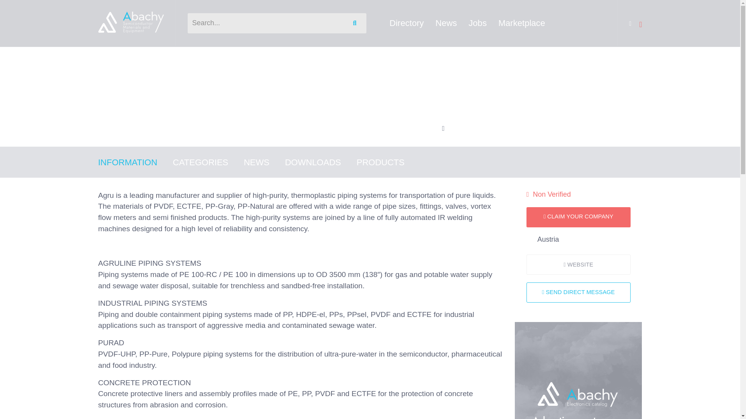  Describe the element at coordinates (321, 162) in the screenshot. I see `DOWNLOADS` at that location.